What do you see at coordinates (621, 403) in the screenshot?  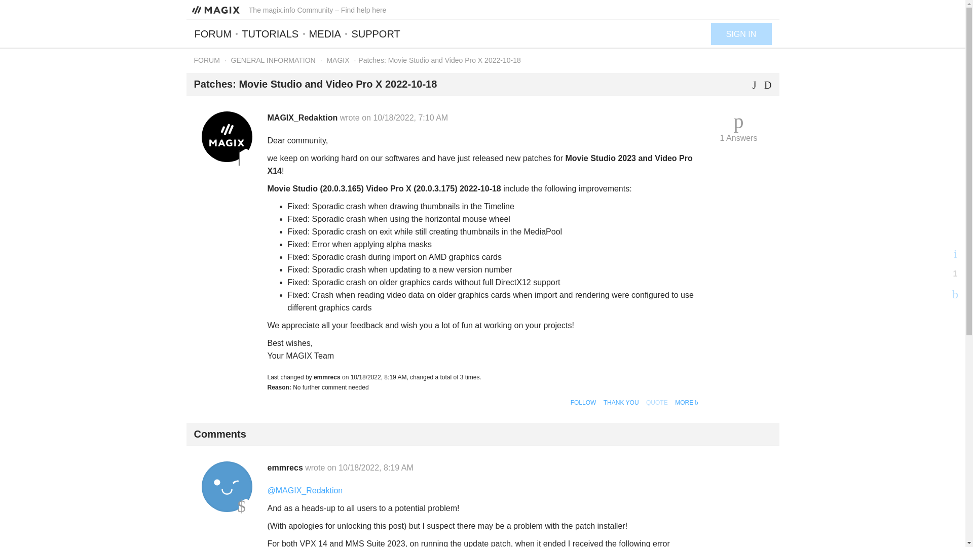 I see `THANK YOU` at bounding box center [621, 403].